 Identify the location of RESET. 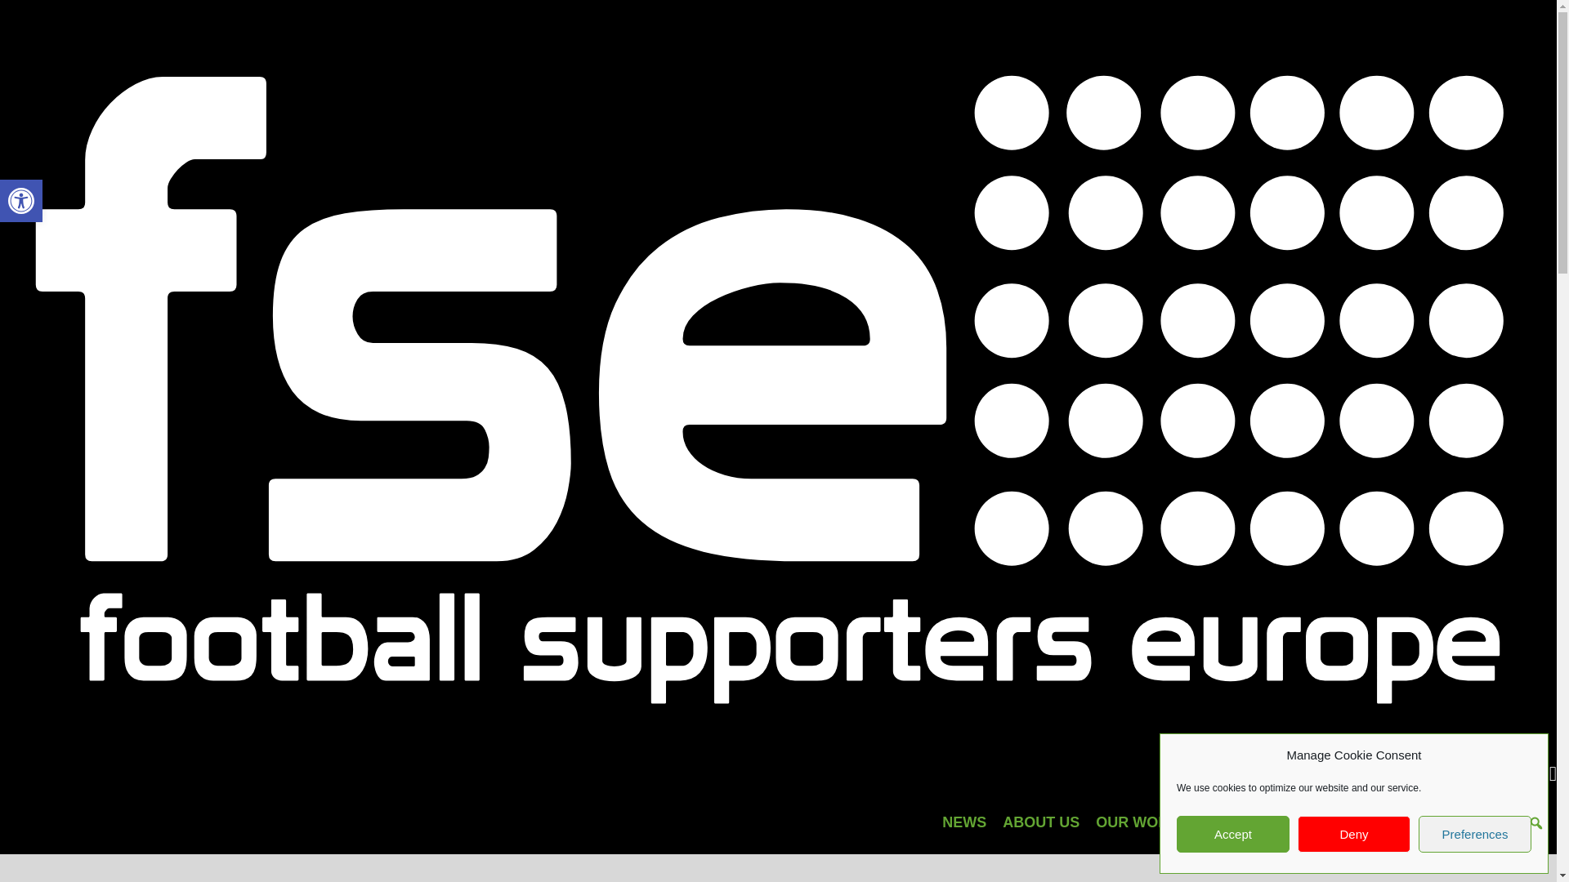
(964, 822).